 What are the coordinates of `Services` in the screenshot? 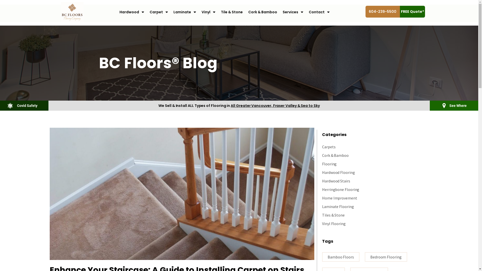 It's located at (293, 12).